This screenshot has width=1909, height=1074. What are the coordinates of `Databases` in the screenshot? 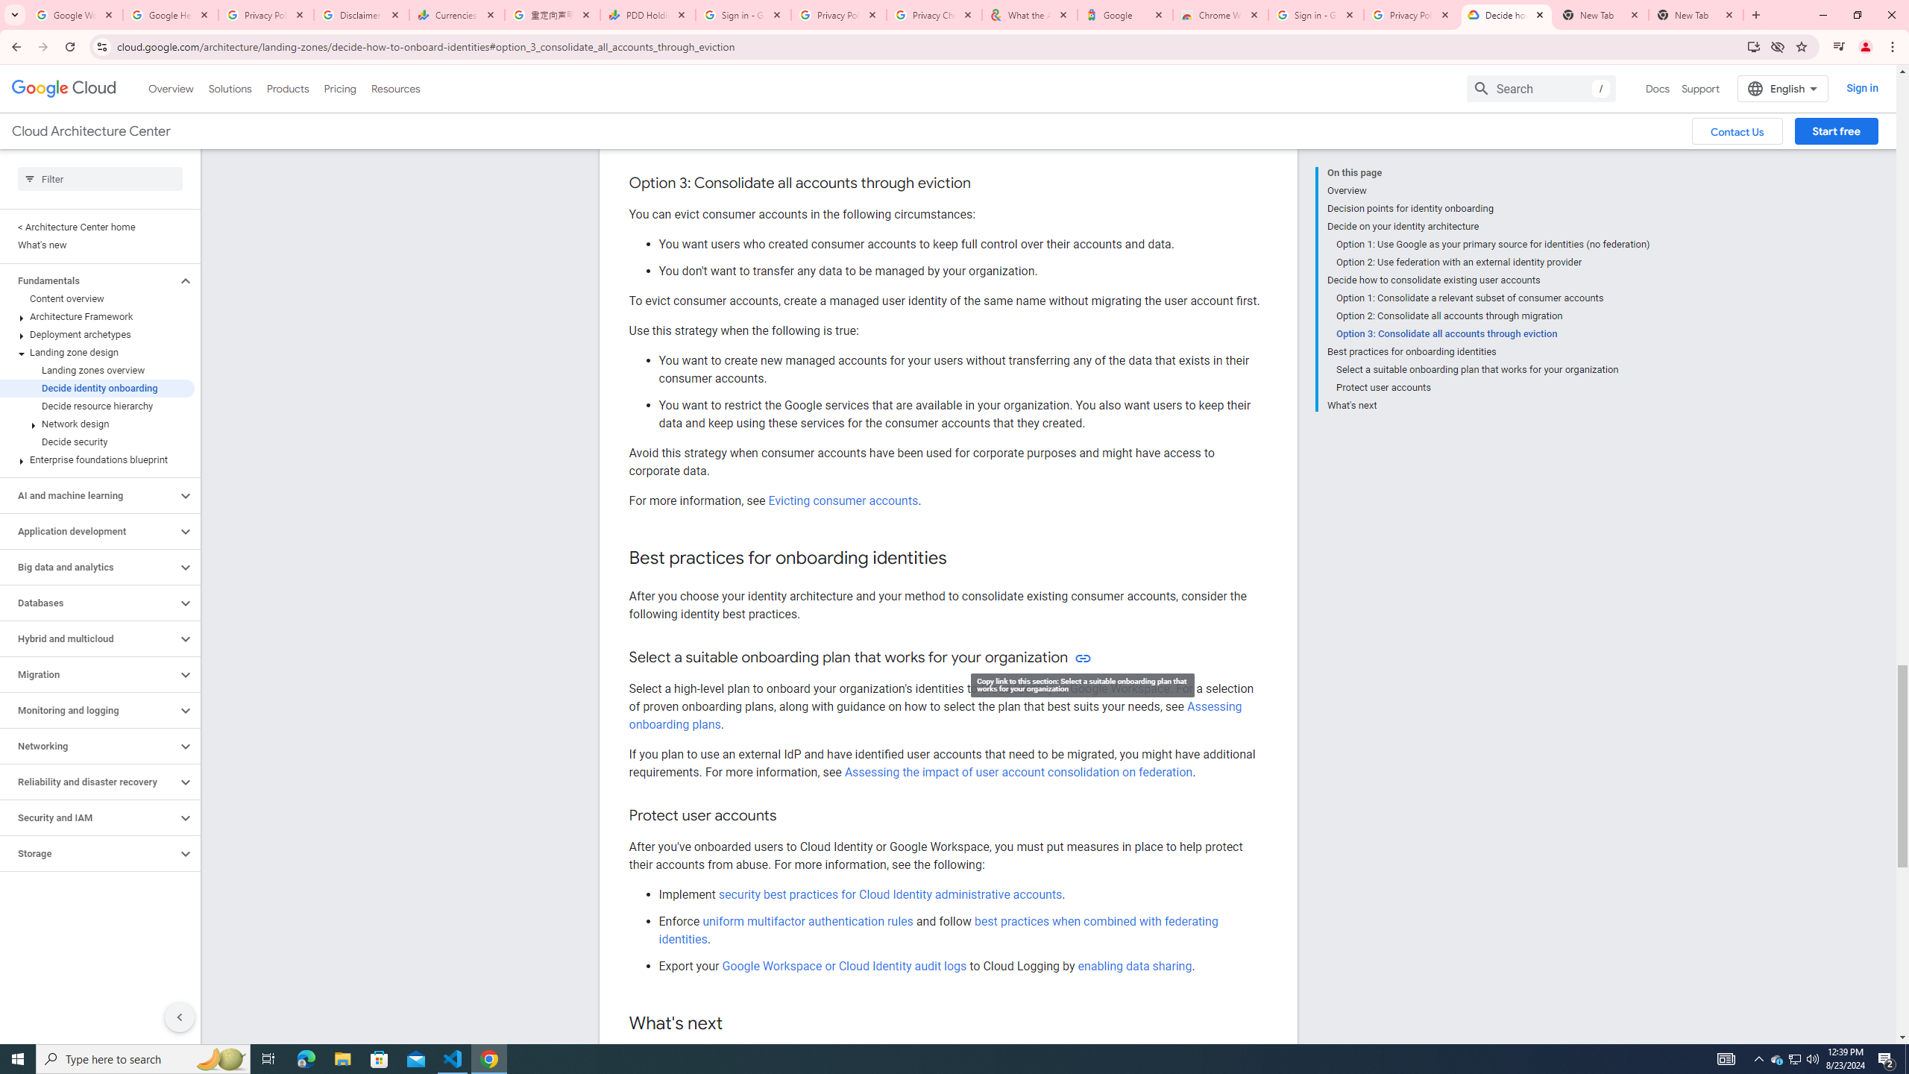 It's located at (89, 603).